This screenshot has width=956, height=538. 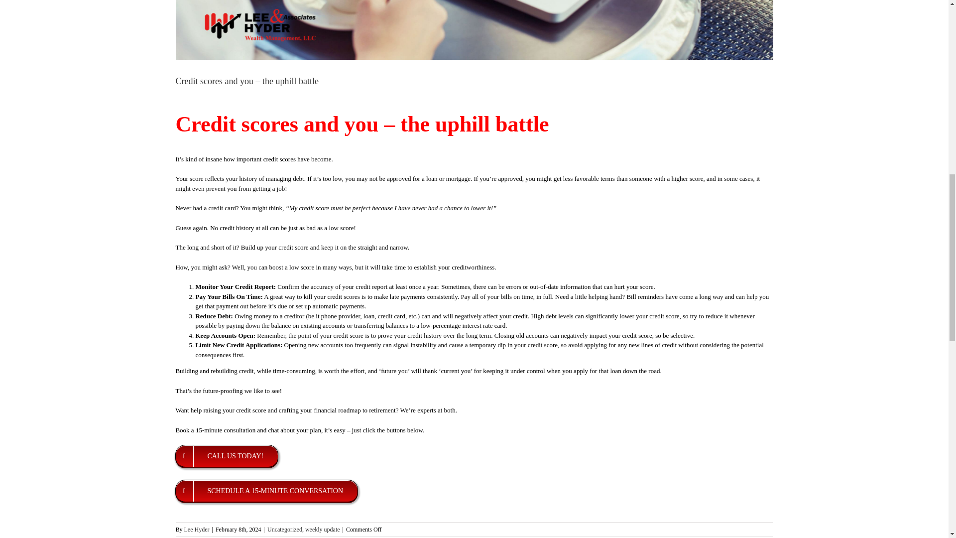 What do you see at coordinates (197, 530) in the screenshot?
I see `Posts by Lee Hyder` at bounding box center [197, 530].